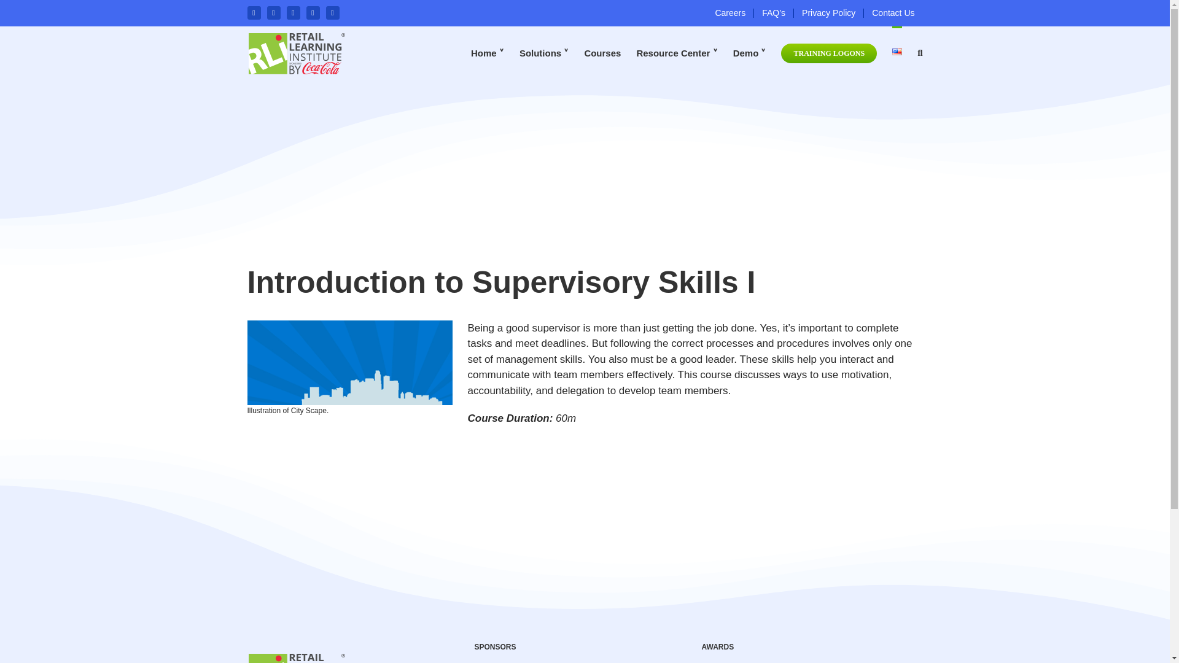 The image size is (1179, 663). I want to click on YouTube, so click(332, 12).